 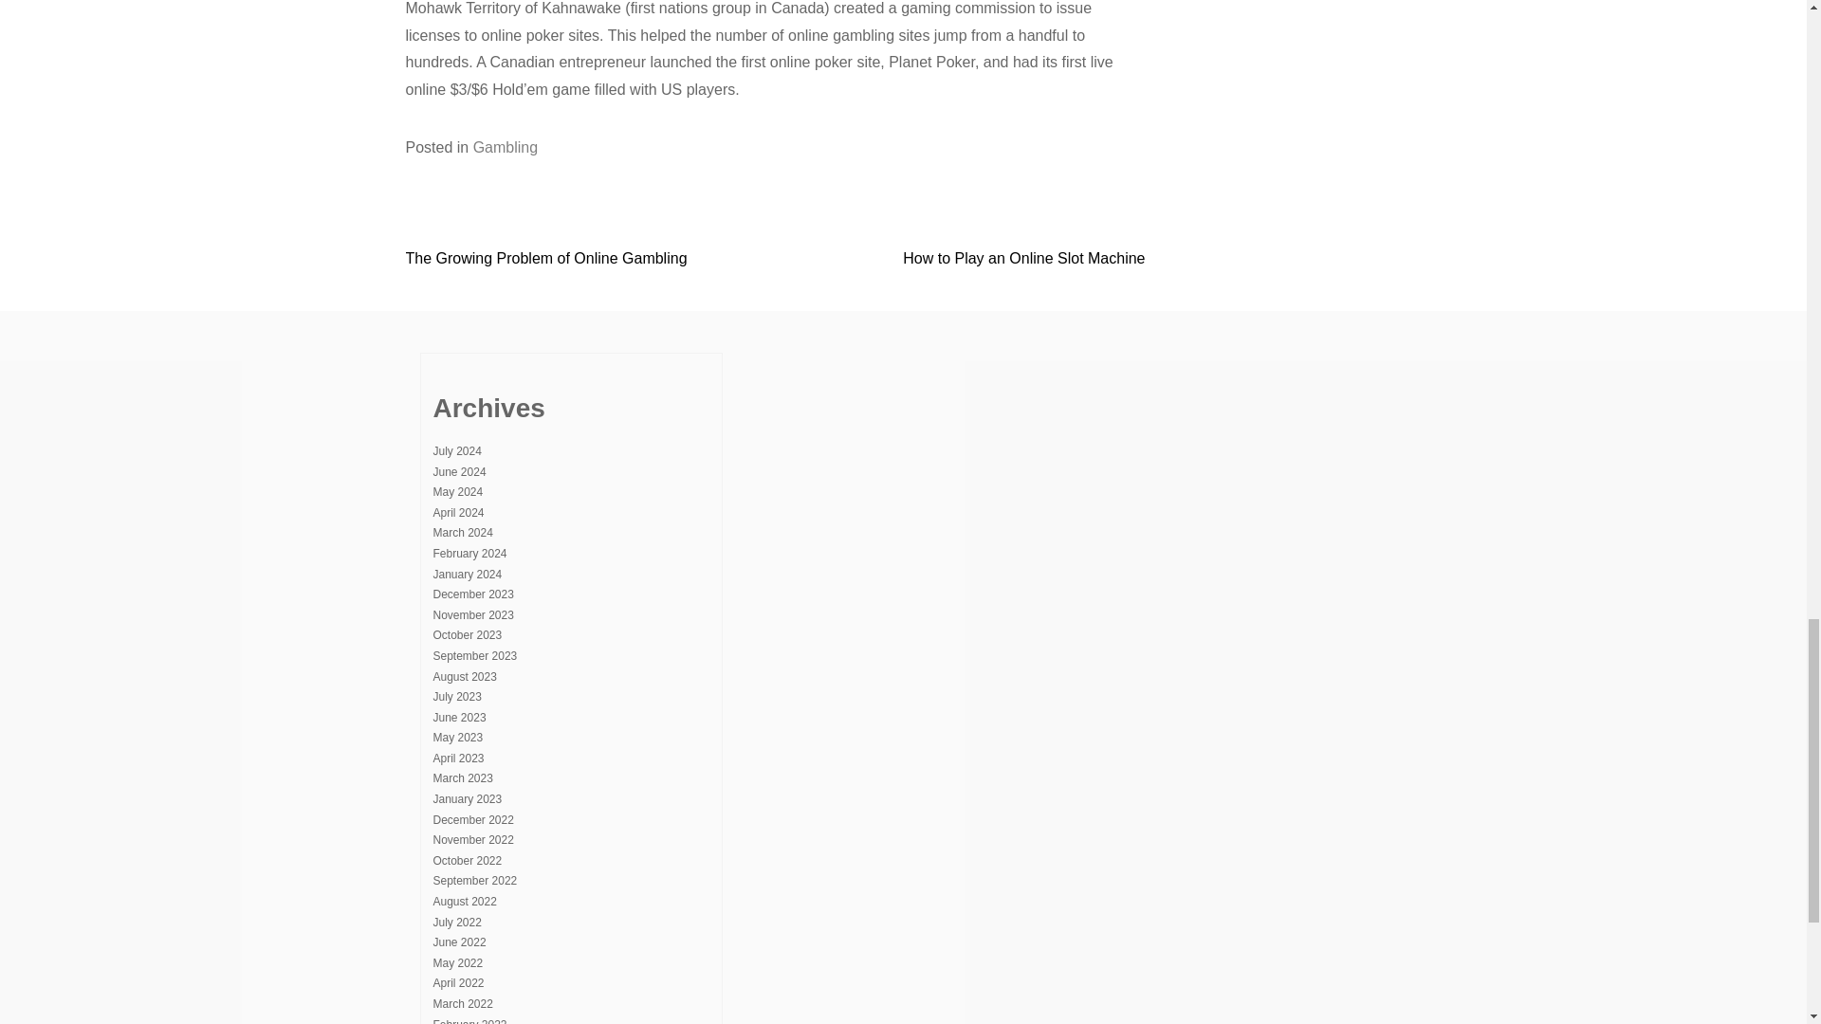 I want to click on August 2023, so click(x=464, y=677).